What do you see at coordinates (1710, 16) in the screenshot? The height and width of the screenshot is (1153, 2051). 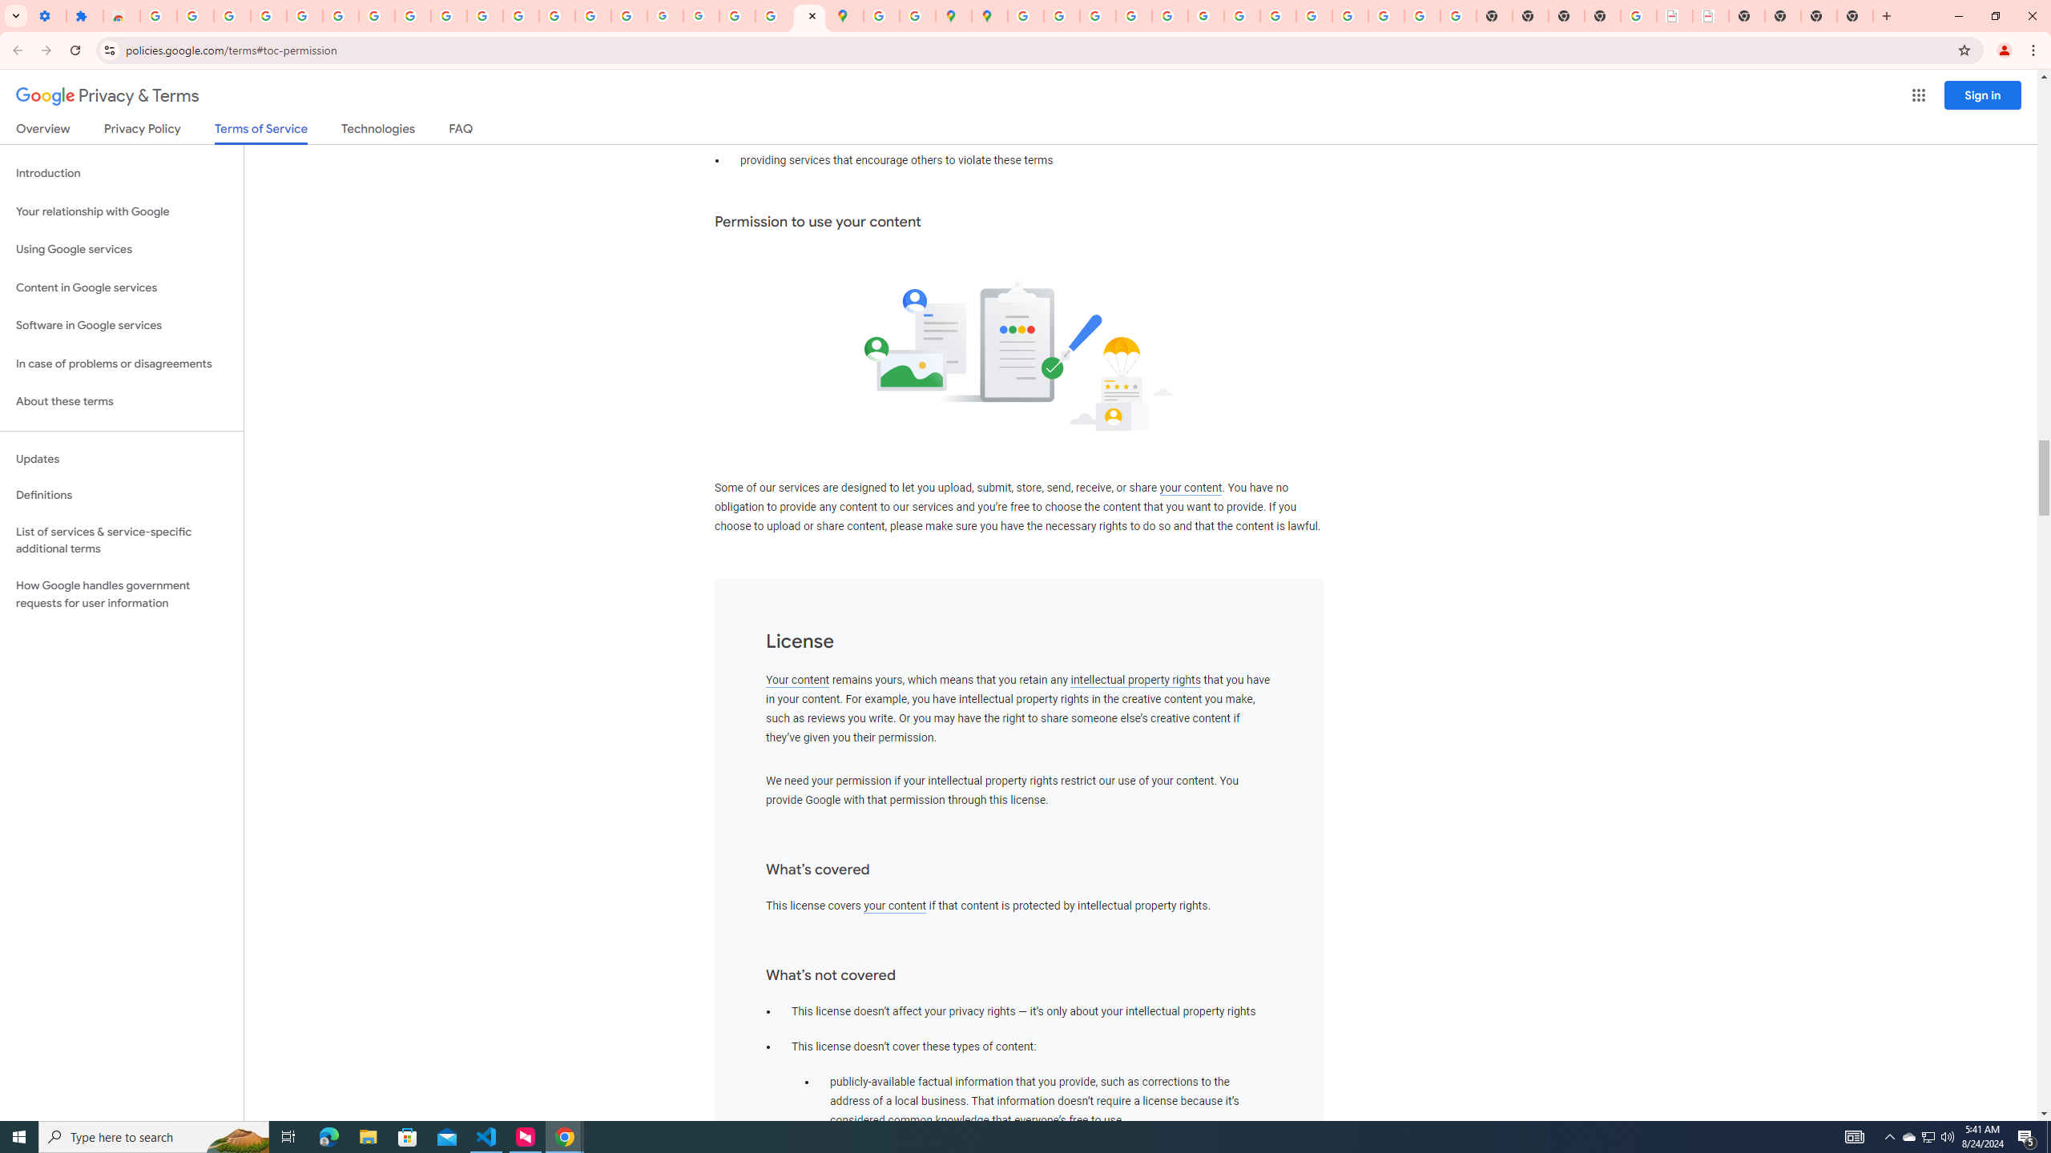 I see `BAE Systems Brasil | BAE Systems` at bounding box center [1710, 16].